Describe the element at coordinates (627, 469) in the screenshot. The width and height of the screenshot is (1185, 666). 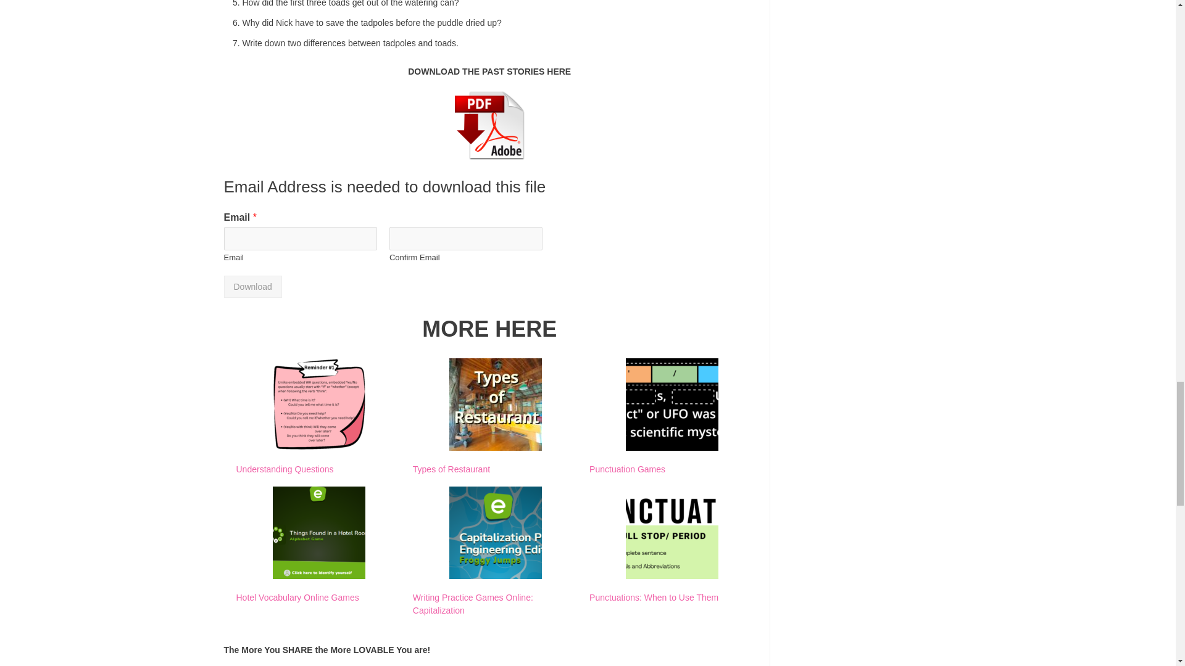
I see `Punctuation Games` at that location.